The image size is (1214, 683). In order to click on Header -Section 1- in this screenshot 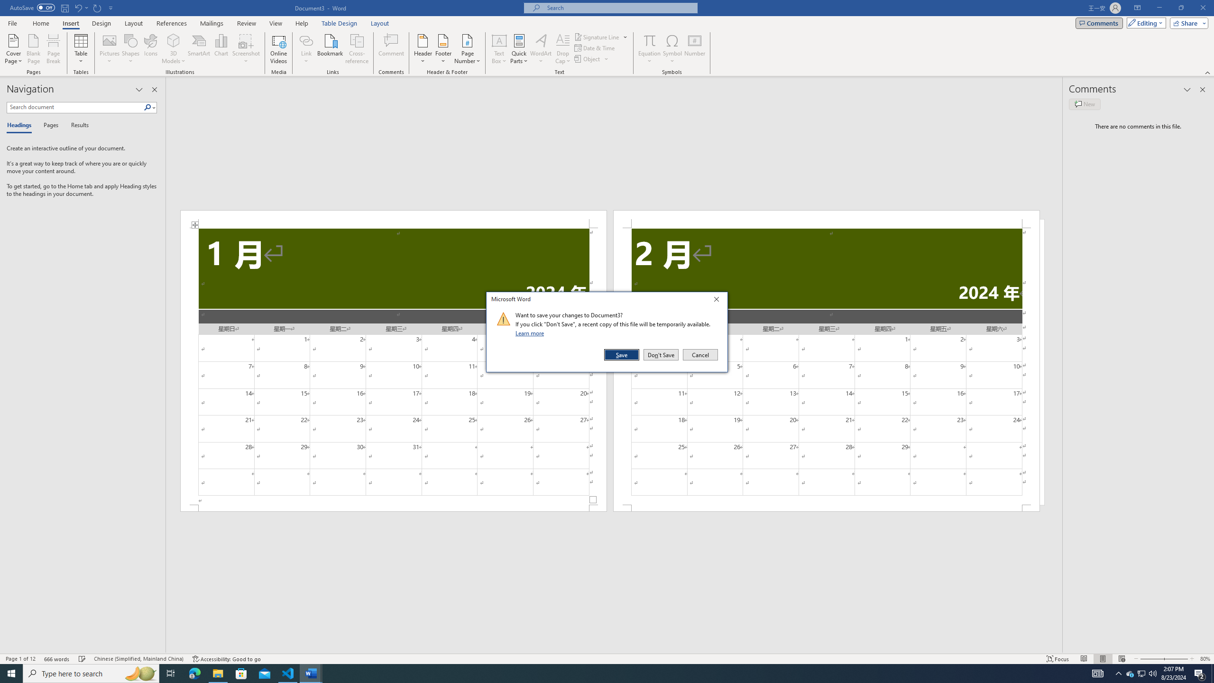, I will do `click(393, 219)`.